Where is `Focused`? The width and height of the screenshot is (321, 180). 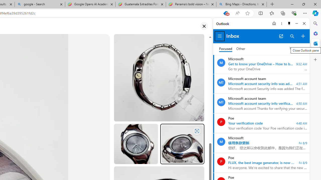
Focused is located at coordinates (226, 49).